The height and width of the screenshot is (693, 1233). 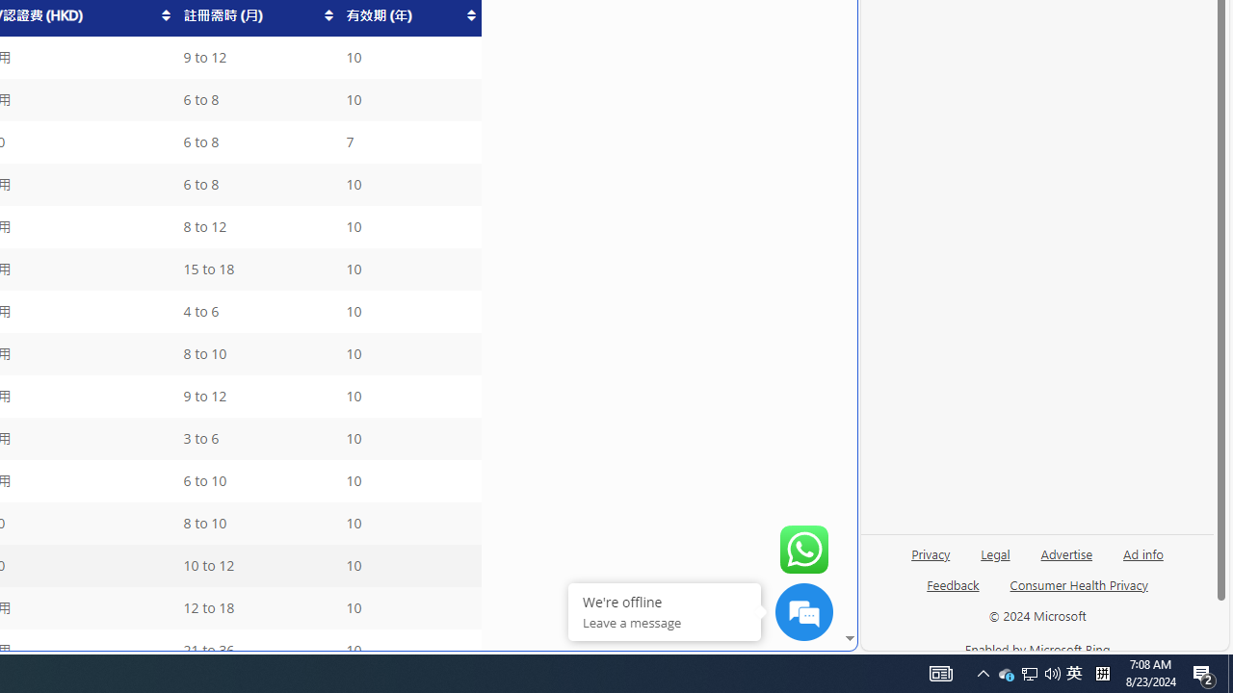 I want to click on 12 to 18, so click(x=256, y=608).